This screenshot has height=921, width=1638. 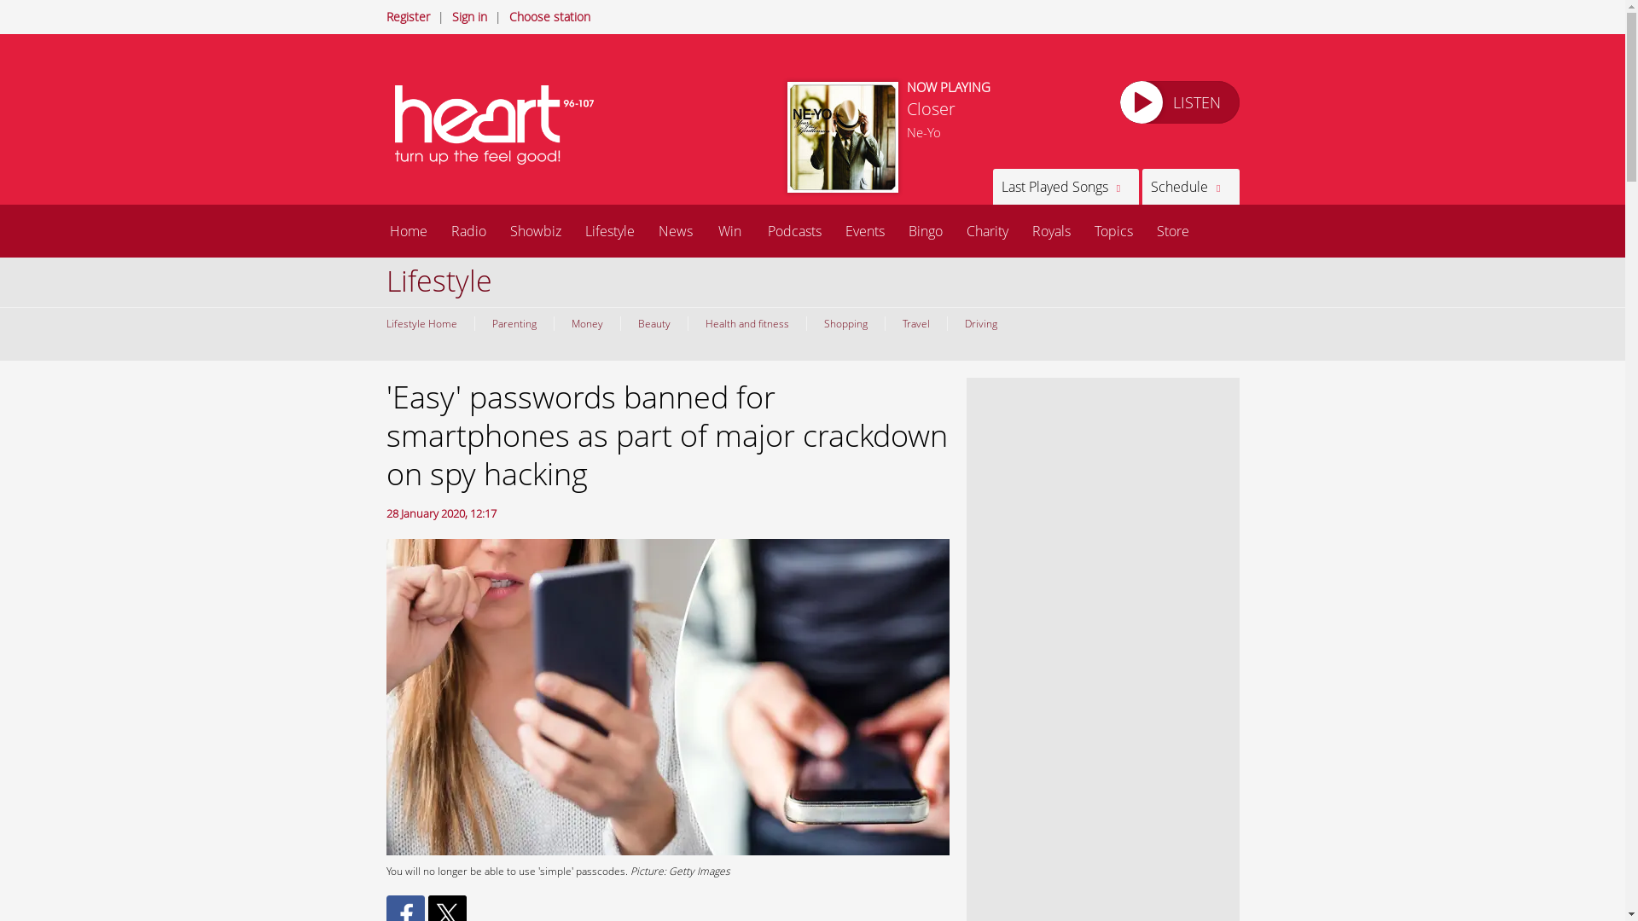 I want to click on Podcasts, so click(x=794, y=230).